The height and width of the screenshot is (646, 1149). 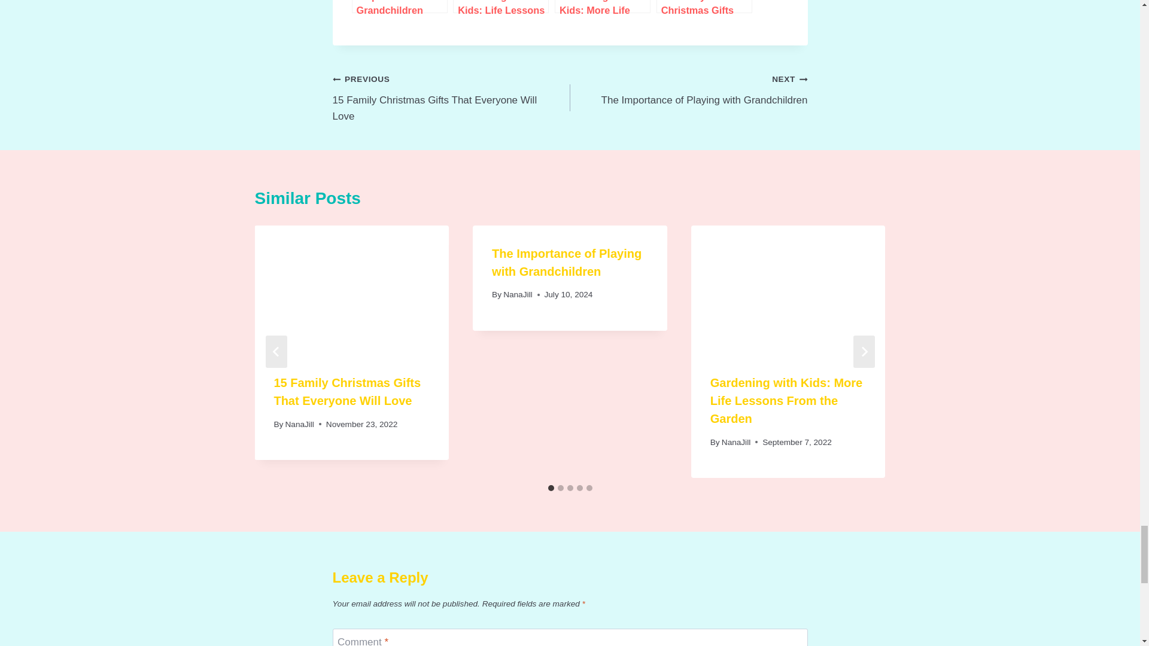 What do you see at coordinates (400, 6) in the screenshot?
I see `15 Family Christmas Gifts That Everyone Will Love` at bounding box center [400, 6].